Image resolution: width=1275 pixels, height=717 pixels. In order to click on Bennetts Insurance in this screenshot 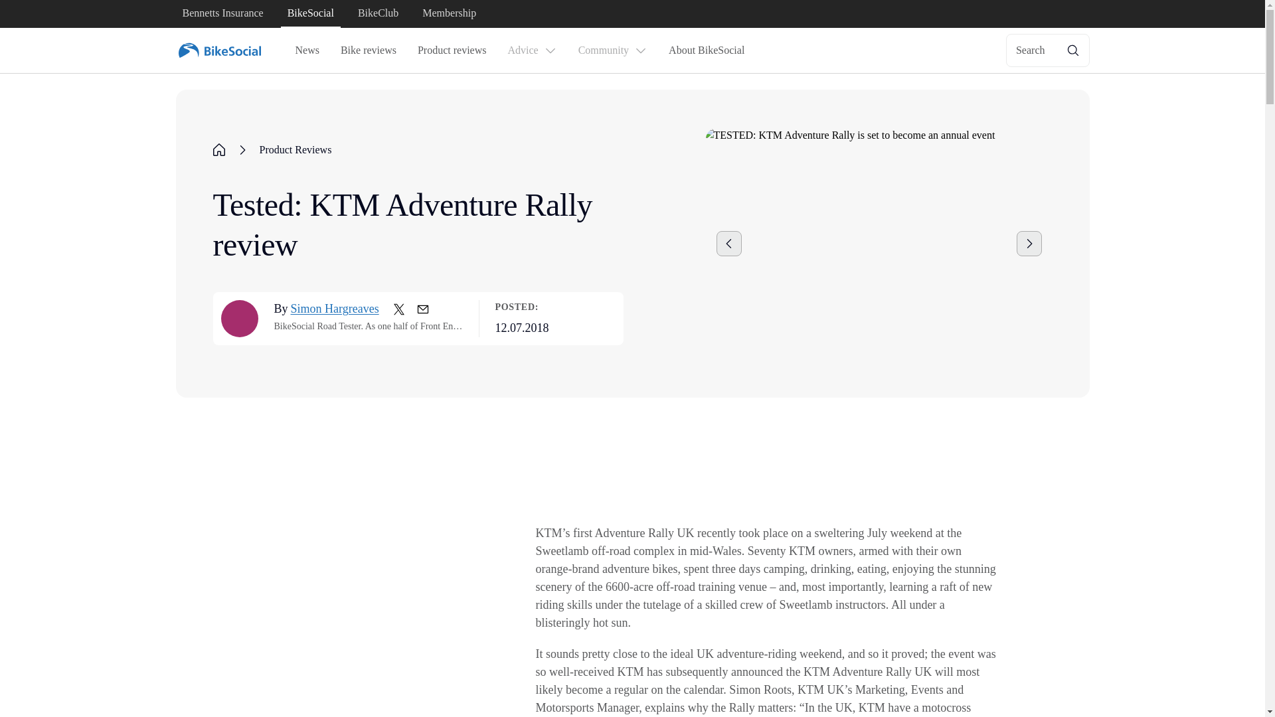, I will do `click(222, 14)`.